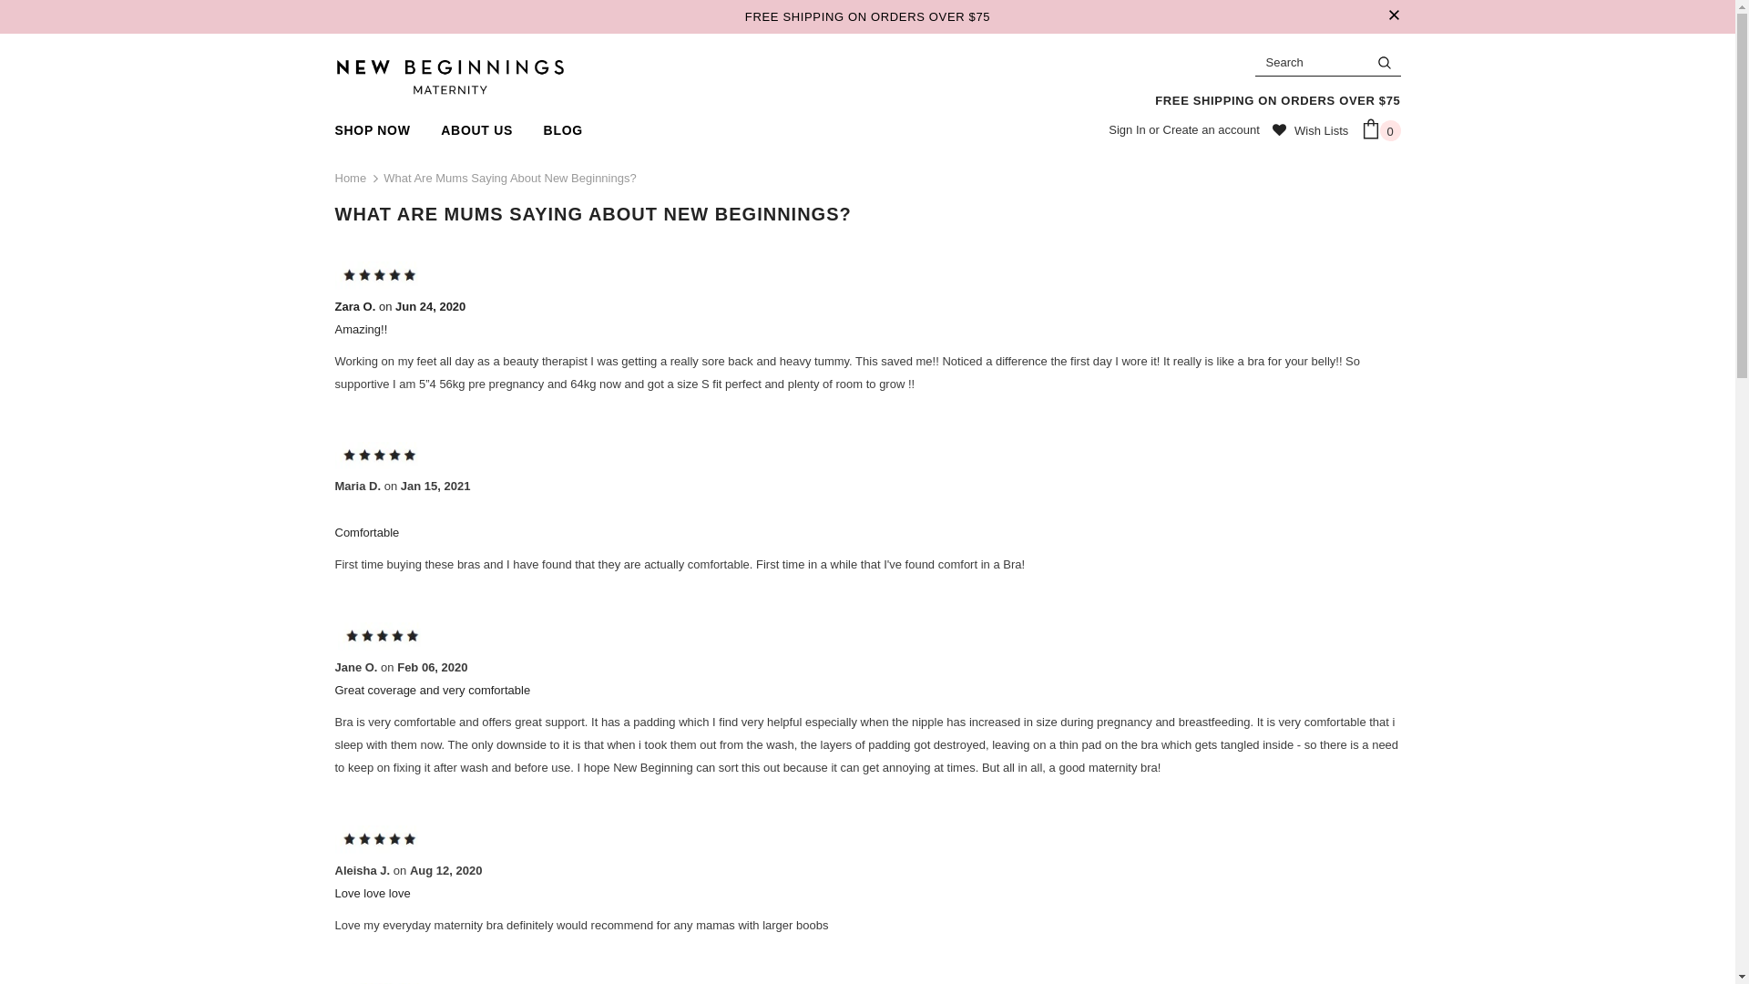 The width and height of the screenshot is (1749, 984). Describe the element at coordinates (1212, 129) in the screenshot. I see `Create an account` at that location.